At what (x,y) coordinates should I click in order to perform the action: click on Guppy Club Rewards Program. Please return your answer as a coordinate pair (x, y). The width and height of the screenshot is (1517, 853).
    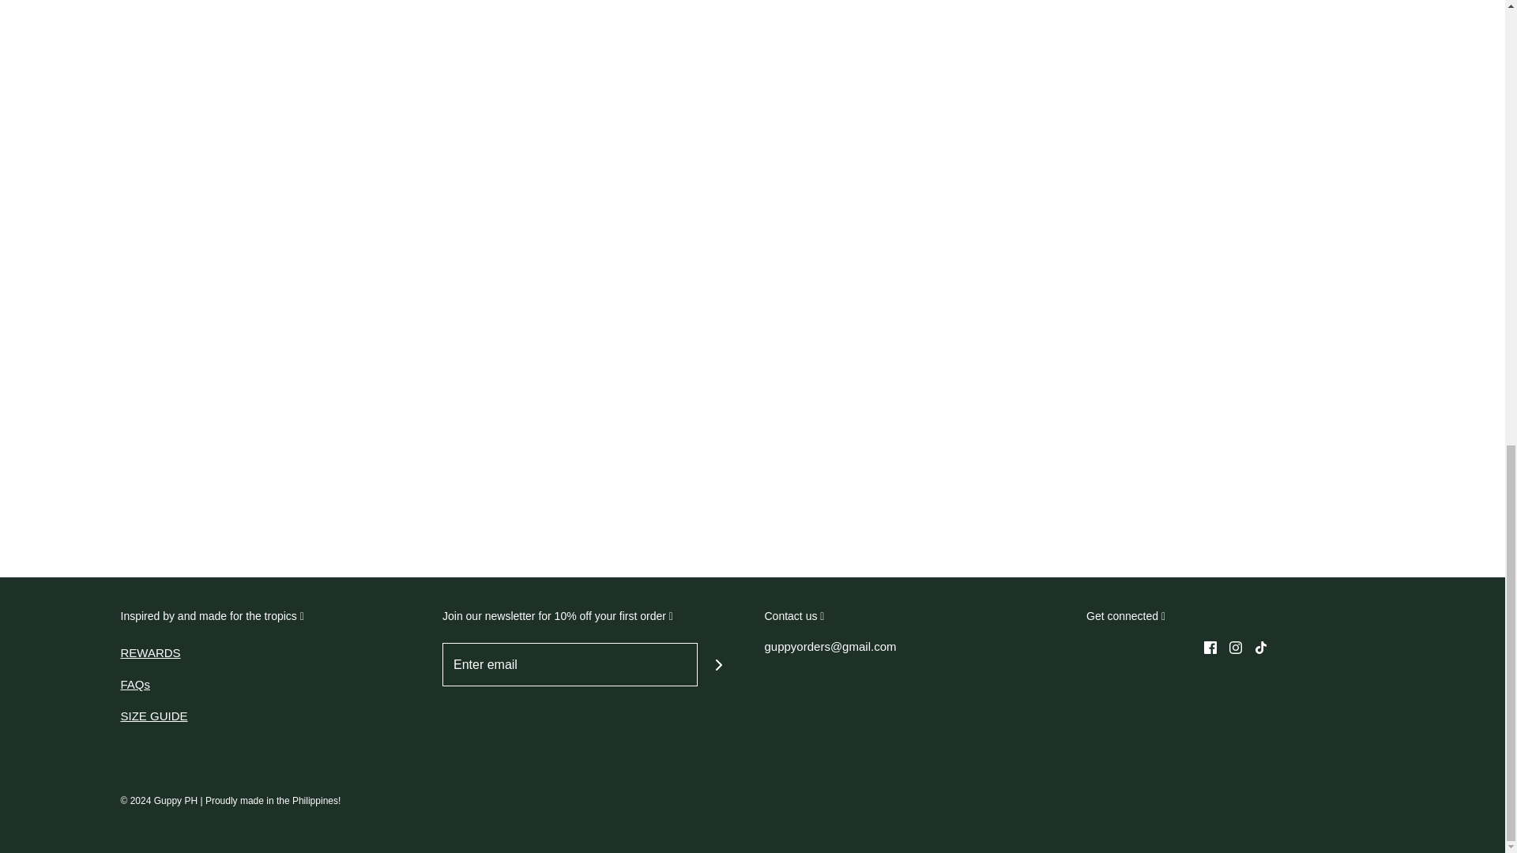
    Looking at the image, I should click on (150, 652).